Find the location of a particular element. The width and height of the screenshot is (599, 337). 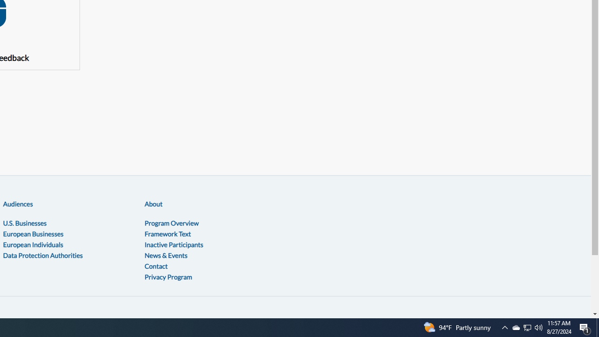

Audiences is located at coordinates (18, 204).